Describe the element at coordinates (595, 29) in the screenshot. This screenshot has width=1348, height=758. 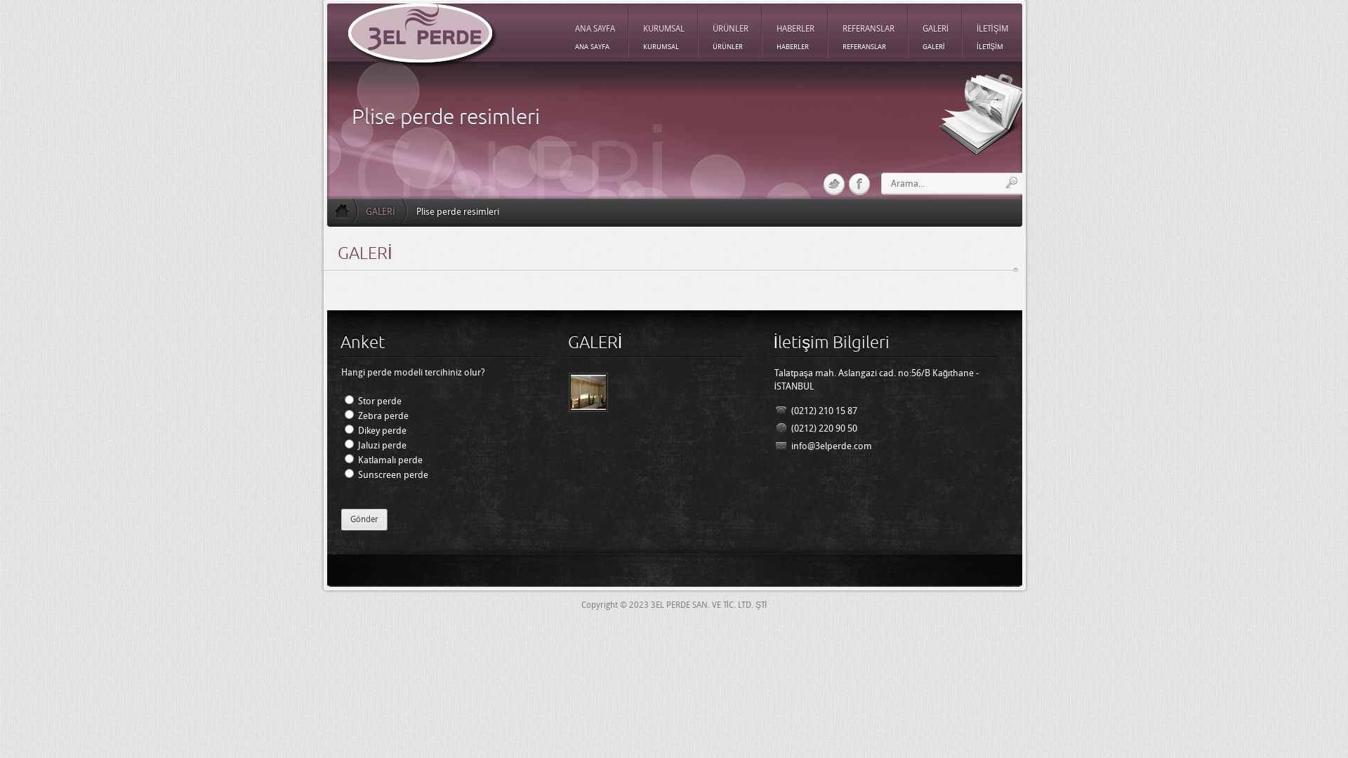
I see `ANA SAYFA
ANA SAYFA` at that location.